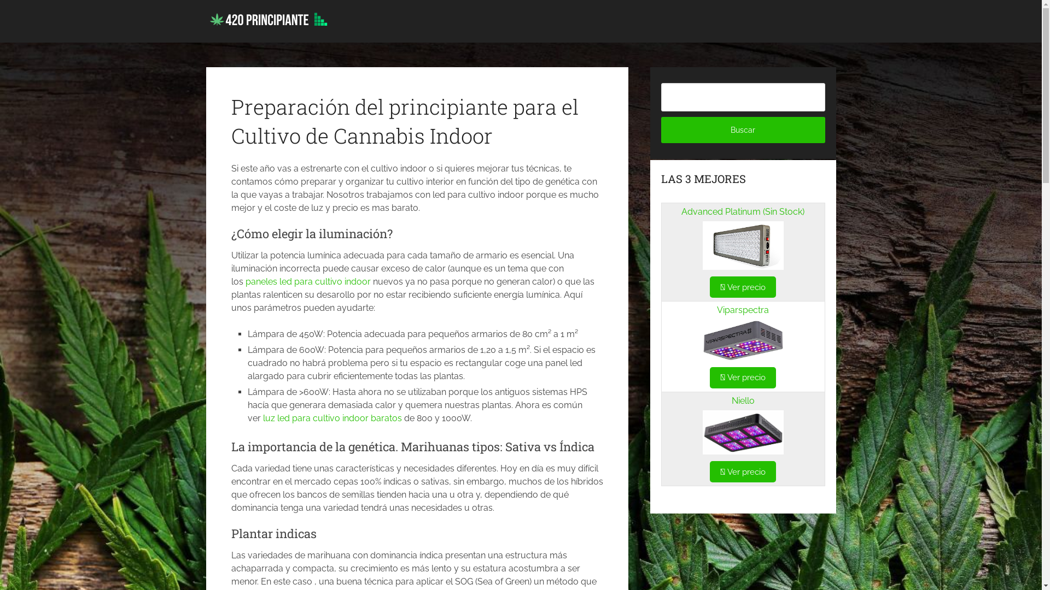 This screenshot has width=1050, height=590. Describe the element at coordinates (743, 130) in the screenshot. I see `Buscar` at that location.